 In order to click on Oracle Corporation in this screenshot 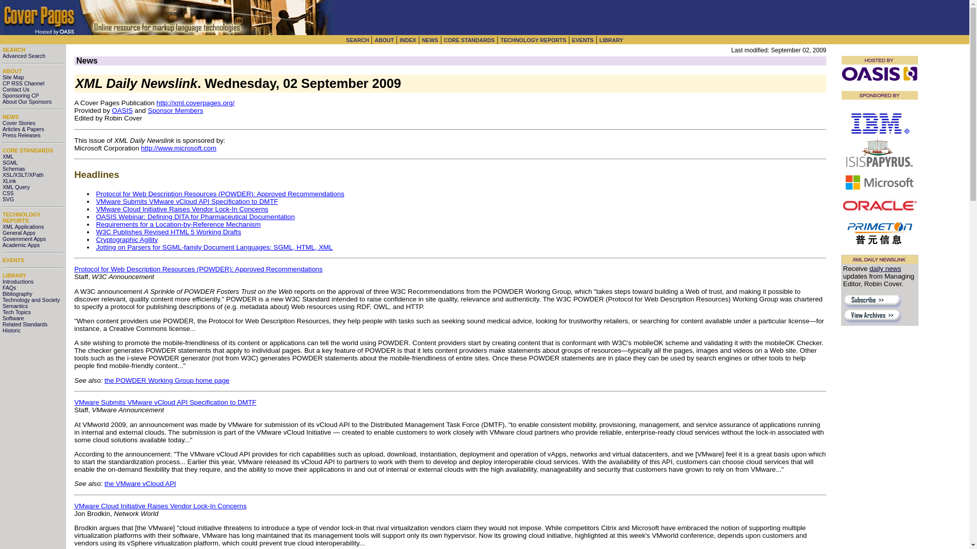, I will do `click(879, 205)`.